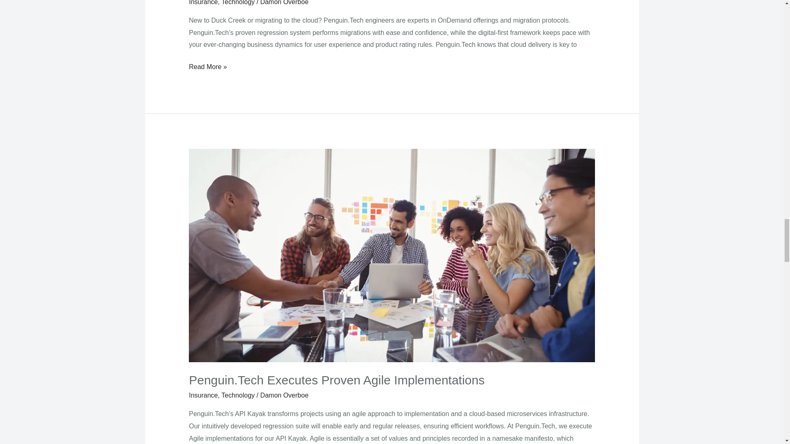 The width and height of the screenshot is (790, 444). What do you see at coordinates (284, 395) in the screenshot?
I see `View all posts by Damon Overboe` at bounding box center [284, 395].